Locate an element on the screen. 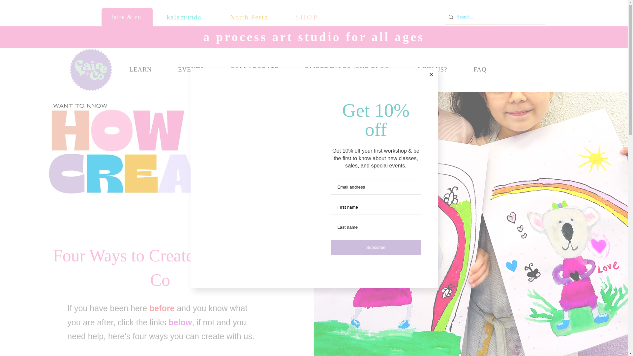 The image size is (633, 356). North Perth is located at coordinates (250, 17).